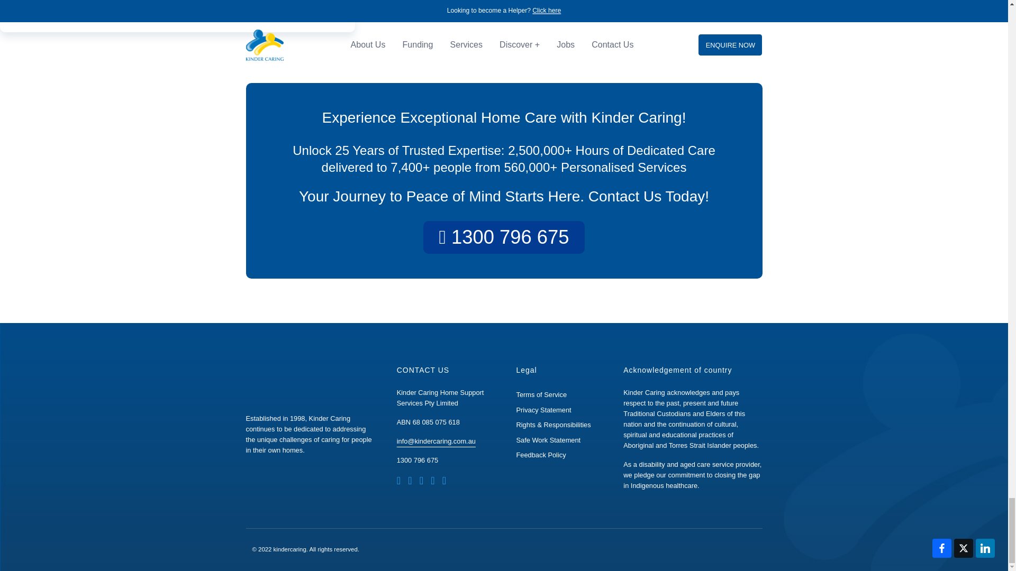  Describe the element at coordinates (541, 394) in the screenshot. I see `Terms of Service` at that location.